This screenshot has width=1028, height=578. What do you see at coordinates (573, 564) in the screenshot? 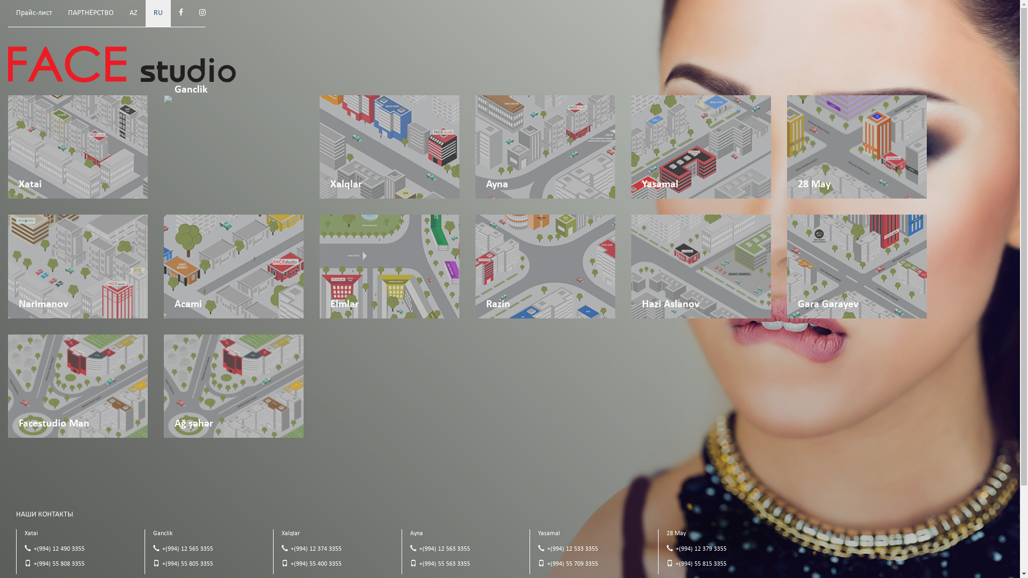
I see `+(994) 55 709 3355` at bounding box center [573, 564].